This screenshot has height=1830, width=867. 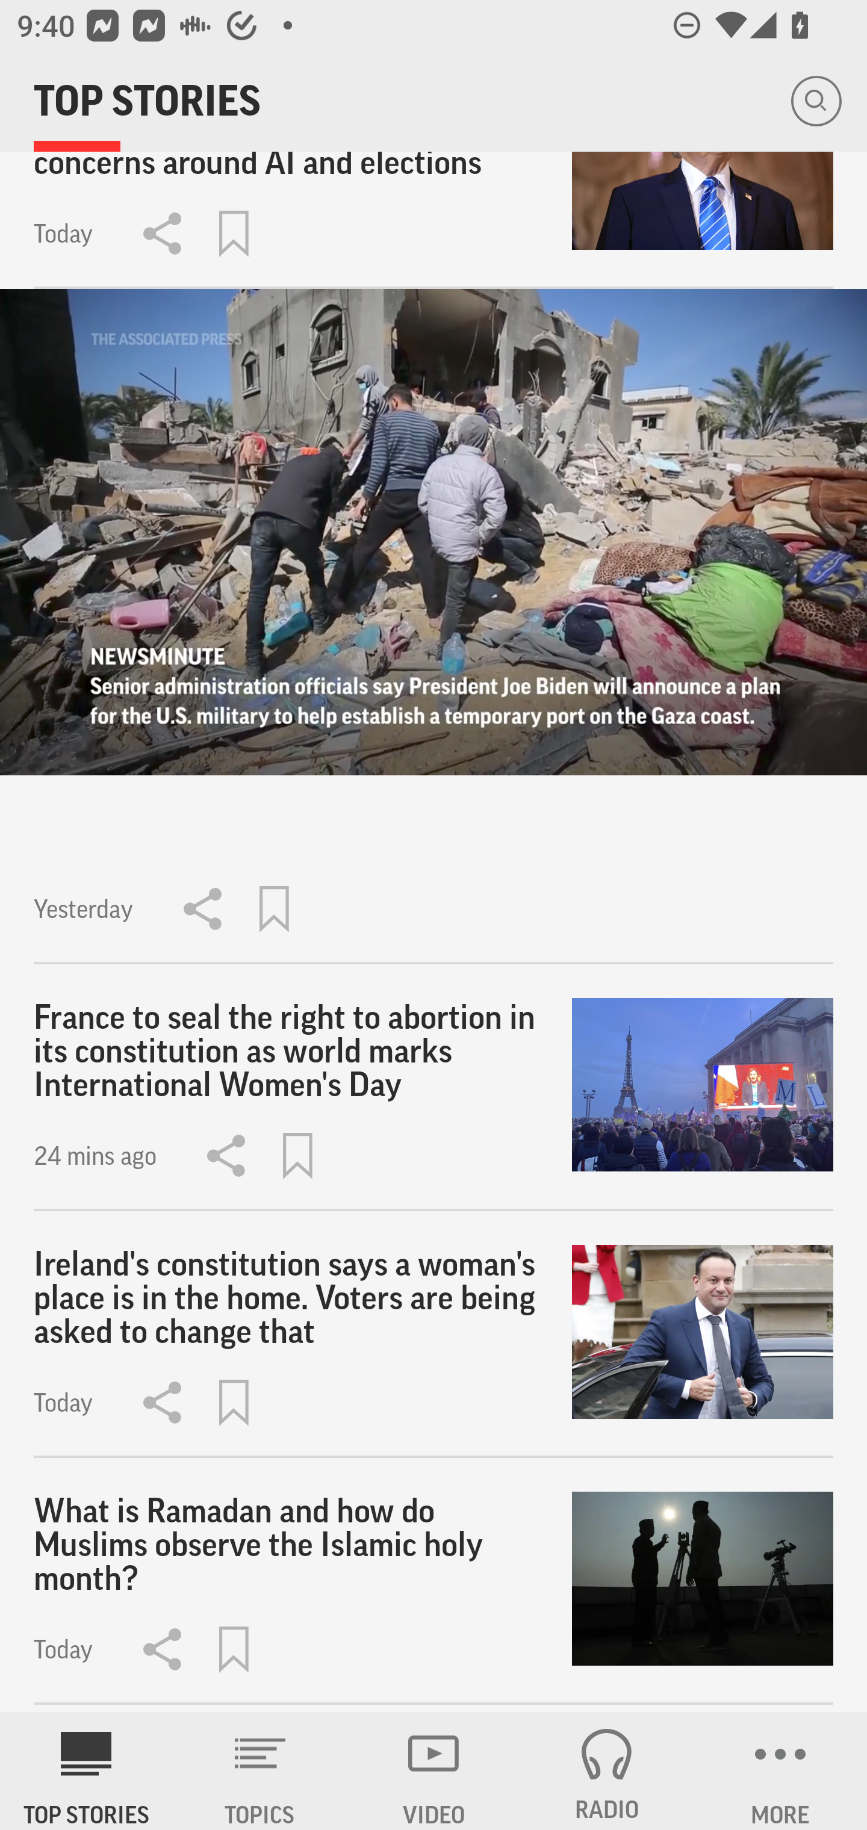 What do you see at coordinates (433, 1771) in the screenshot?
I see `VIDEO` at bounding box center [433, 1771].